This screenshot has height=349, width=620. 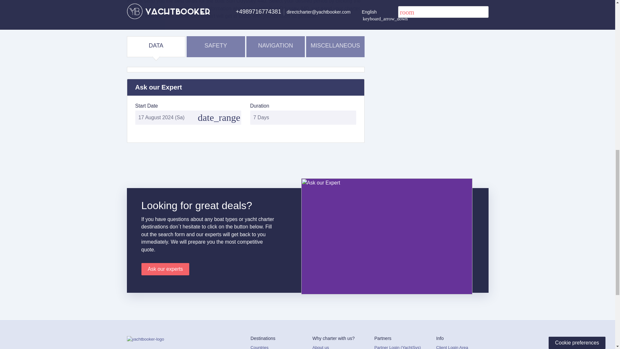 I want to click on SAFETY, so click(x=216, y=46).